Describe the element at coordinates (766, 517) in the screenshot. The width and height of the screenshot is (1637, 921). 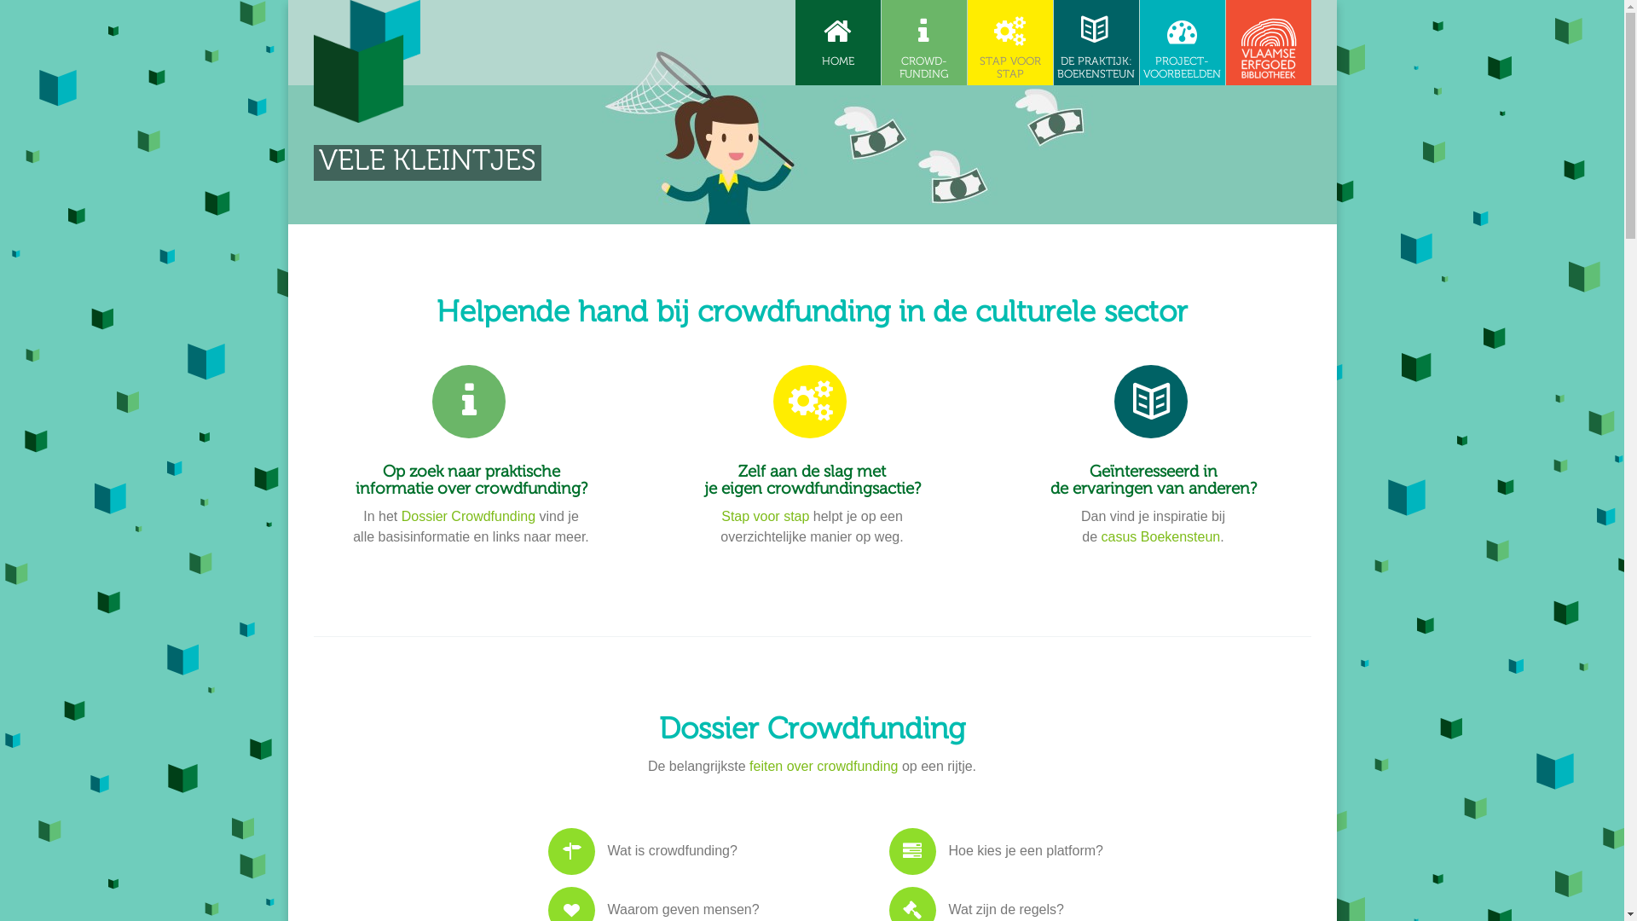
I see `Stap voor stap` at that location.